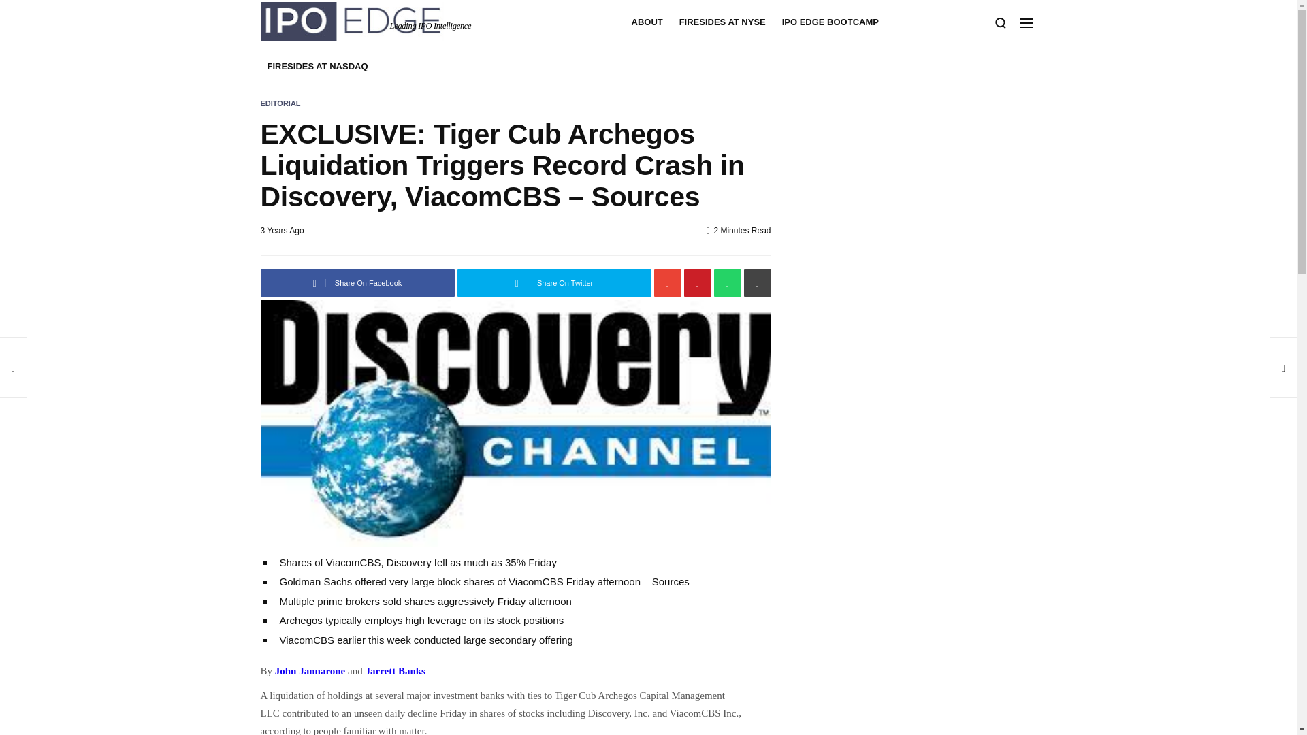 This screenshot has height=735, width=1307. Describe the element at coordinates (317, 65) in the screenshot. I see `FIRESIDES AT NASDAQ` at that location.